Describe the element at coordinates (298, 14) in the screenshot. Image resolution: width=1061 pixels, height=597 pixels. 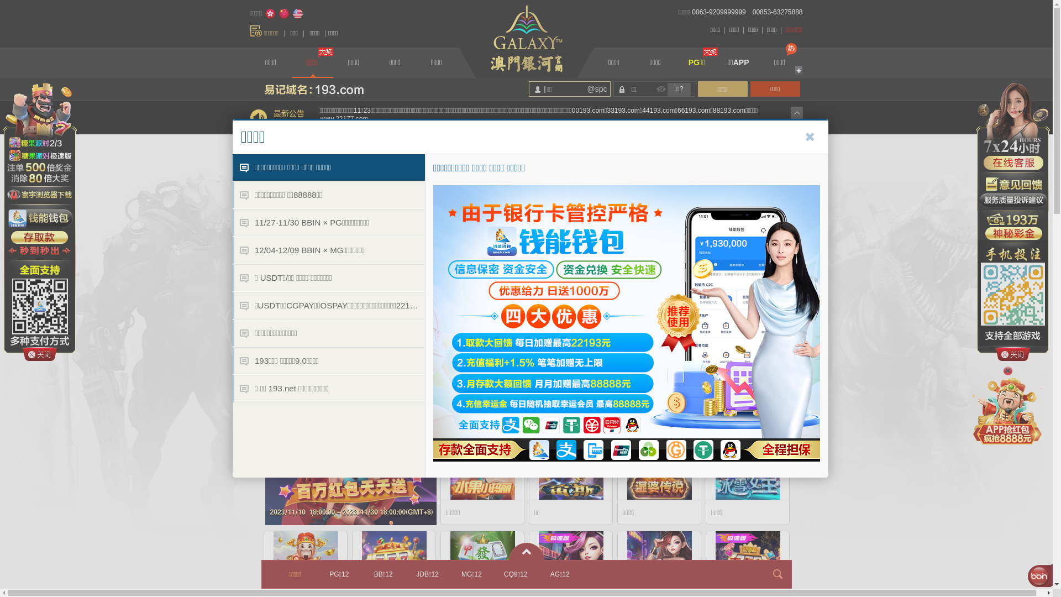
I see `English` at that location.